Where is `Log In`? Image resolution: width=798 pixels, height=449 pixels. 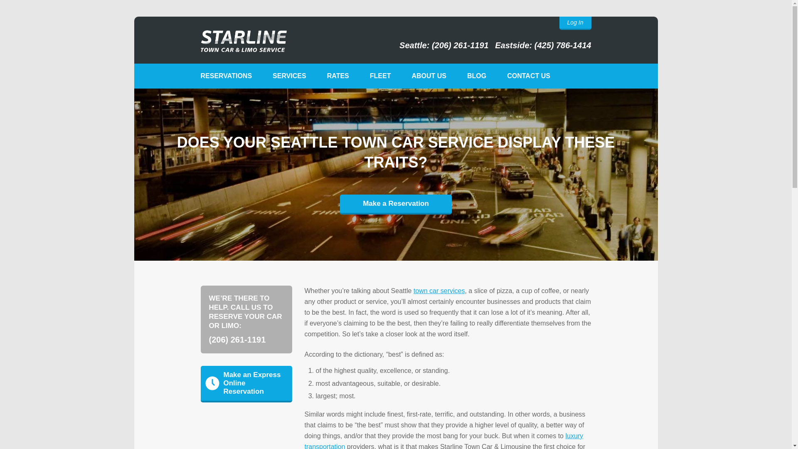
Log In is located at coordinates (575, 23).